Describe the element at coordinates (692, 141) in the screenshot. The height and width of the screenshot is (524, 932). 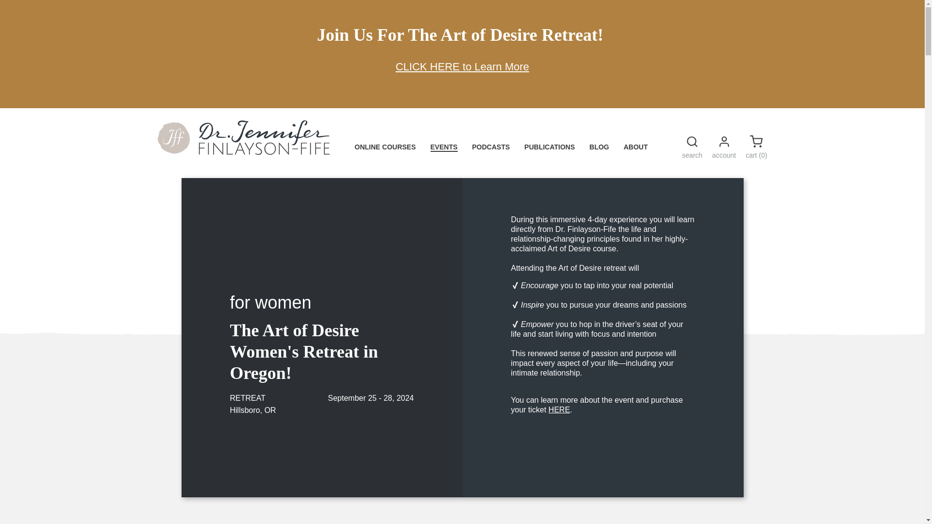
I see `Search` at that location.